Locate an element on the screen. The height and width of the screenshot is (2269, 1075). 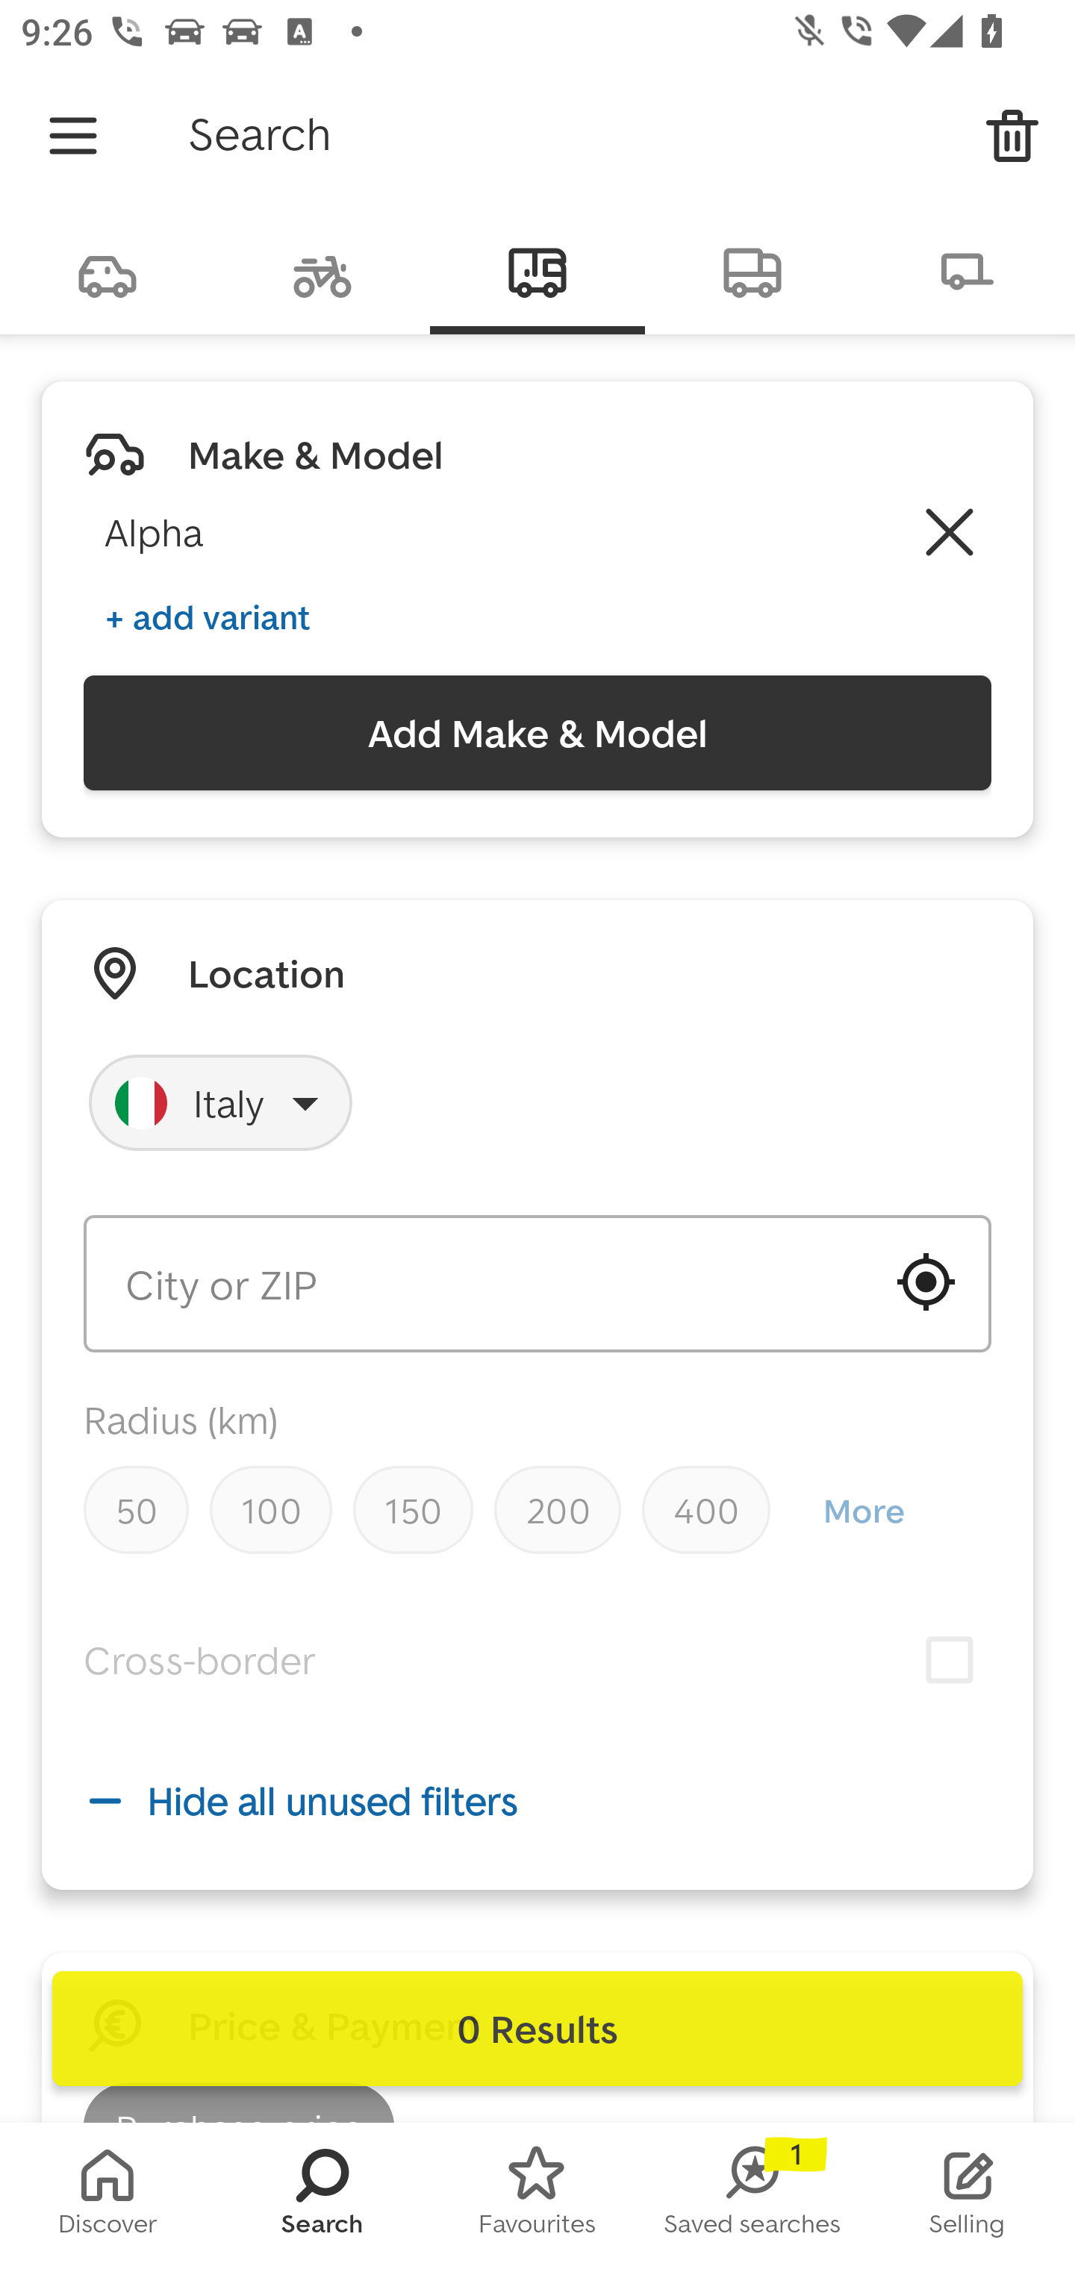
TRAILERS_SEARCH is located at coordinates (967, 270).